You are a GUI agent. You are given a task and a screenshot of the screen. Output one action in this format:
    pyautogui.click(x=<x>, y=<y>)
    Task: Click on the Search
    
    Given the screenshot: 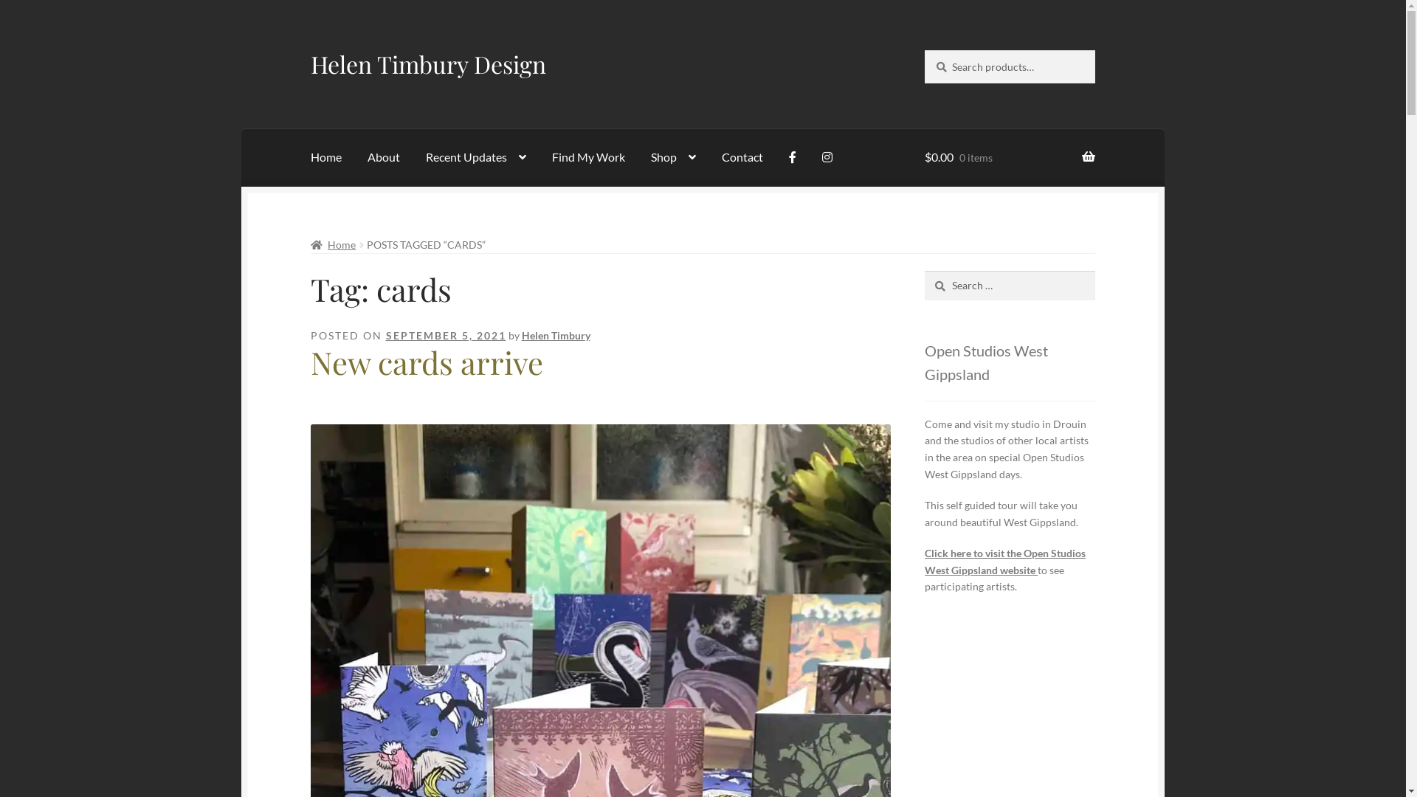 What is the action you would take?
    pyautogui.click(x=924, y=50)
    